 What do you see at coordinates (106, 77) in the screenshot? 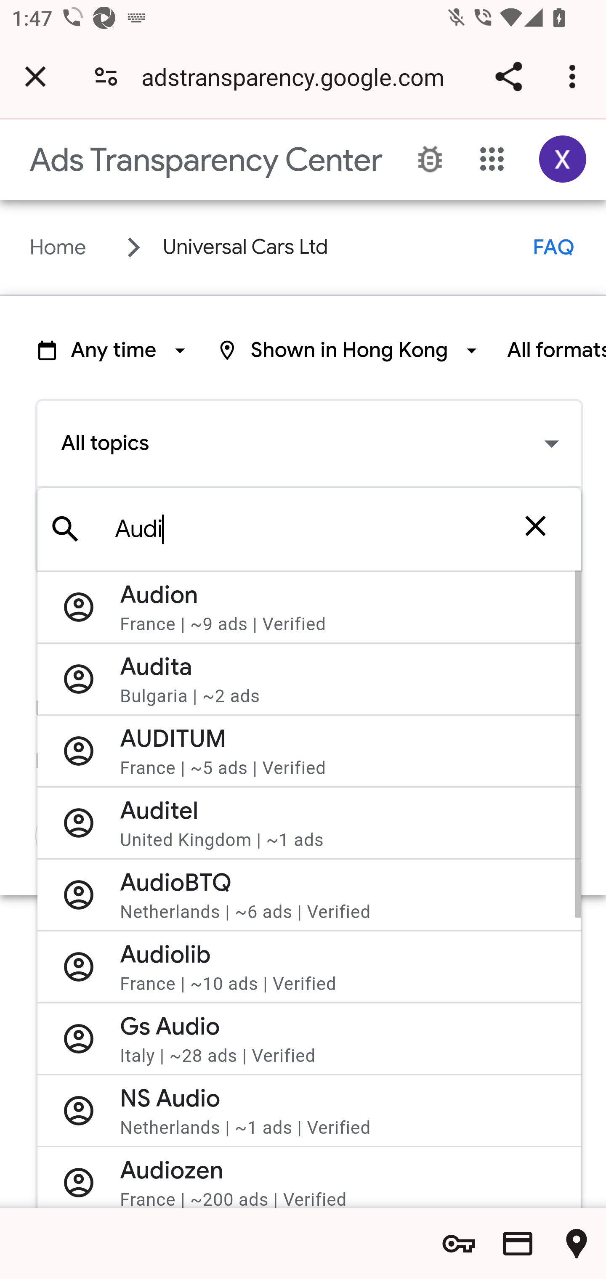
I see `Connection is secure` at bounding box center [106, 77].